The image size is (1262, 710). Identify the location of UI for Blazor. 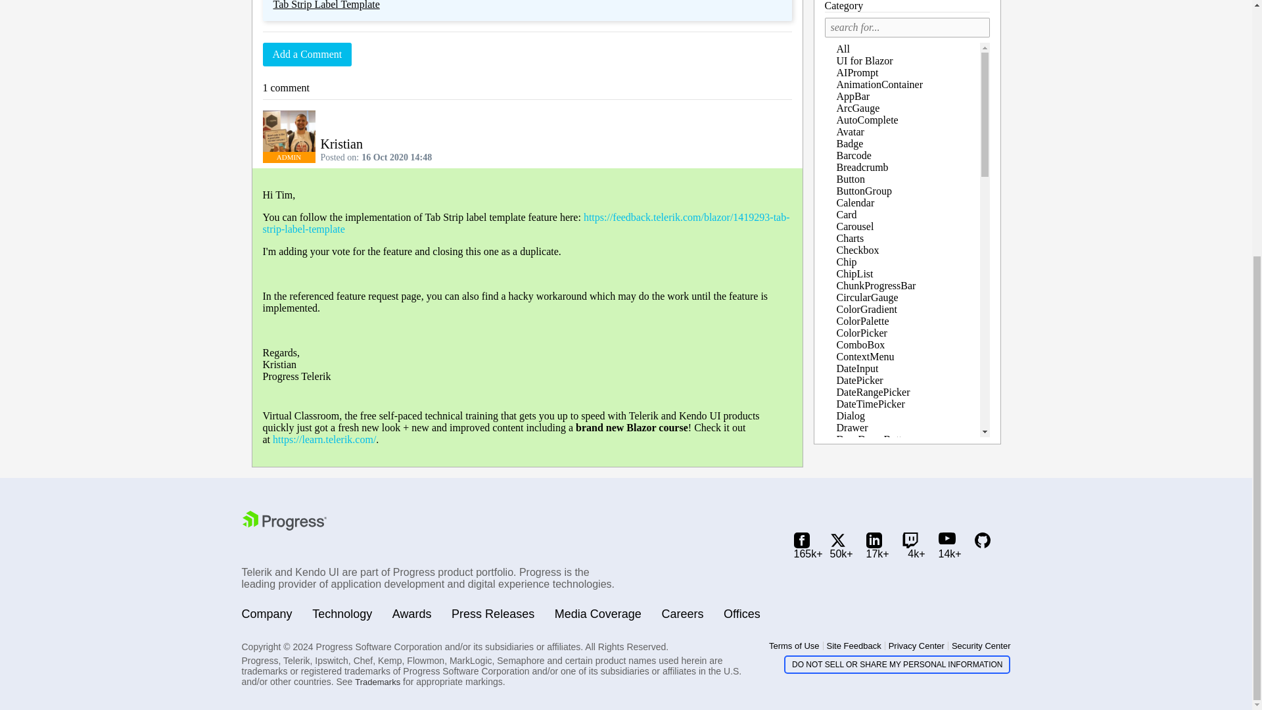
(864, 60).